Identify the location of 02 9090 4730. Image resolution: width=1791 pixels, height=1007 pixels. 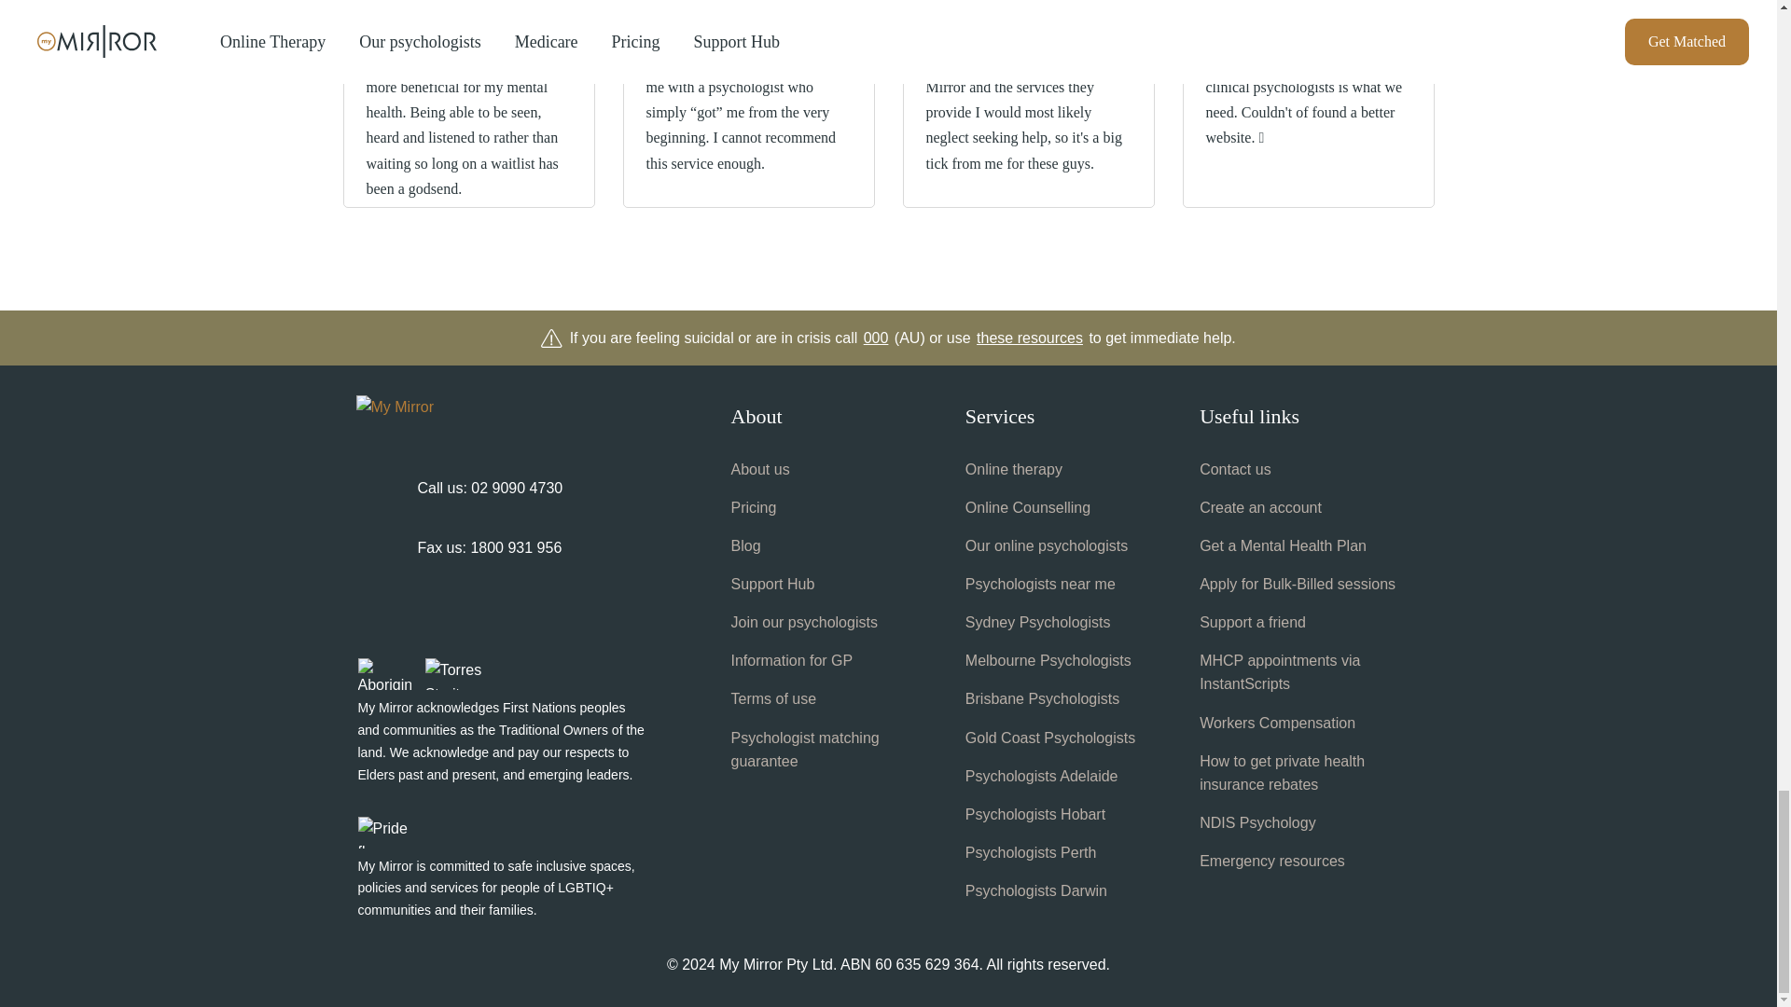
(516, 489).